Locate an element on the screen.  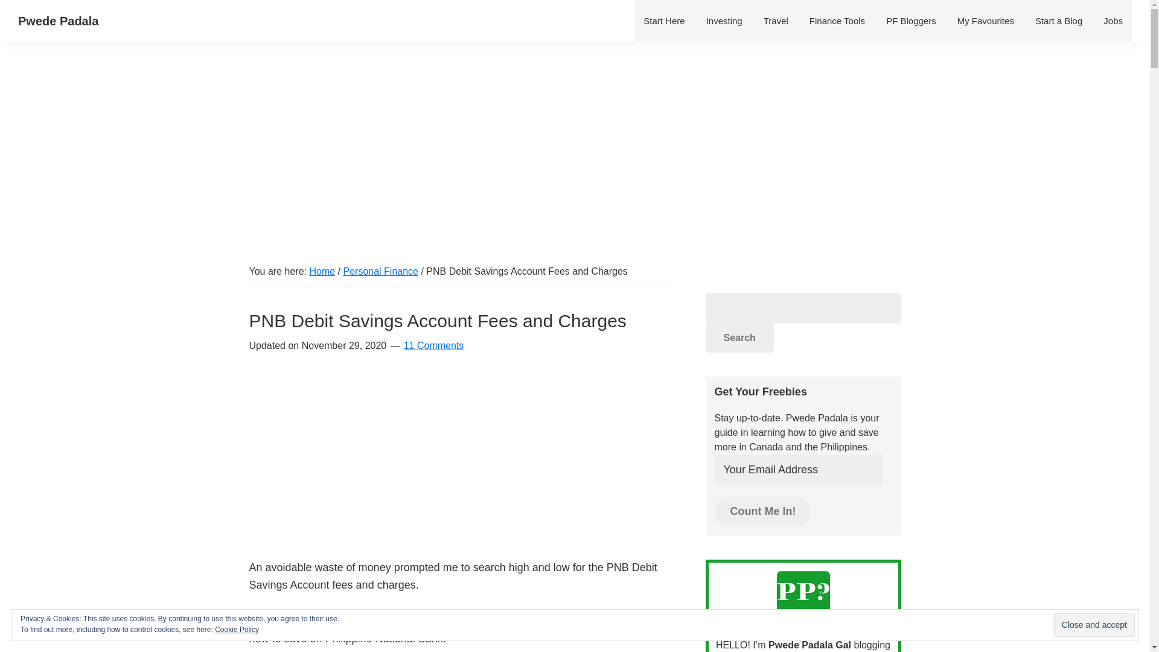
Travel is located at coordinates (775, 21).